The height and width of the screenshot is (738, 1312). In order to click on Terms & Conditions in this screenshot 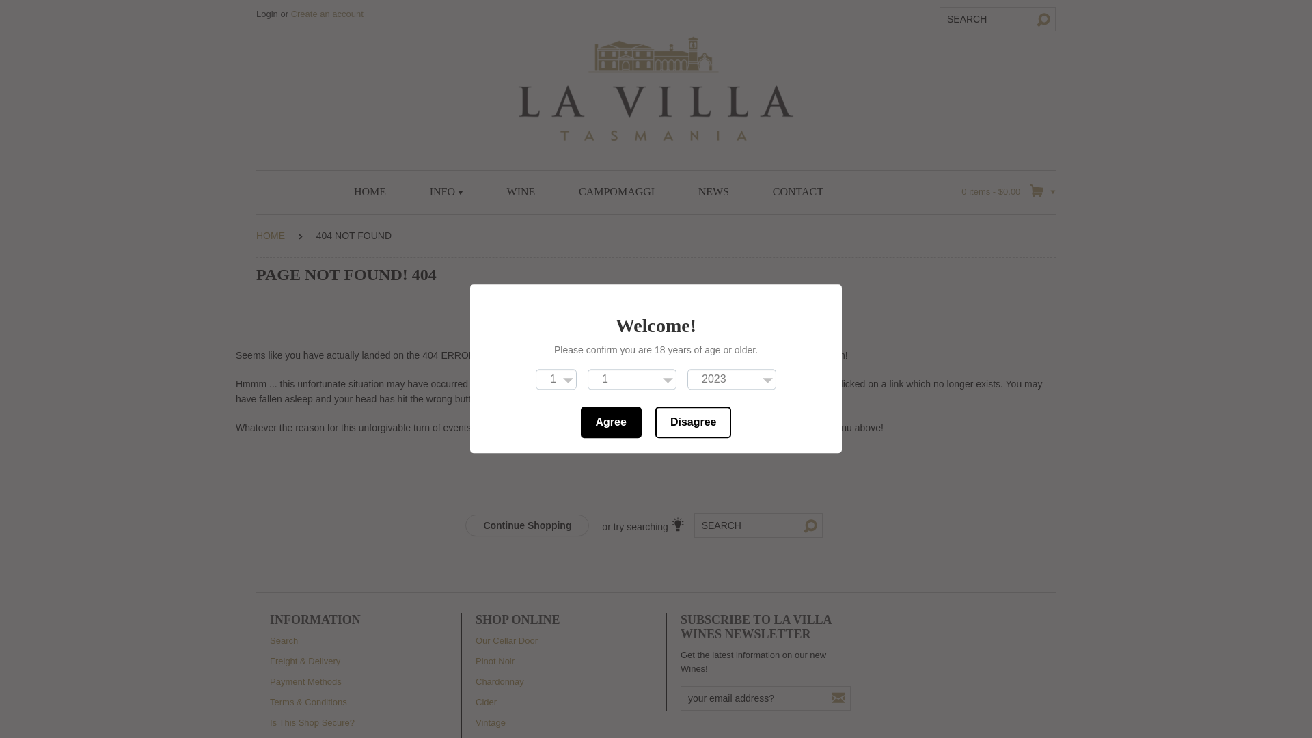, I will do `click(309, 702)`.